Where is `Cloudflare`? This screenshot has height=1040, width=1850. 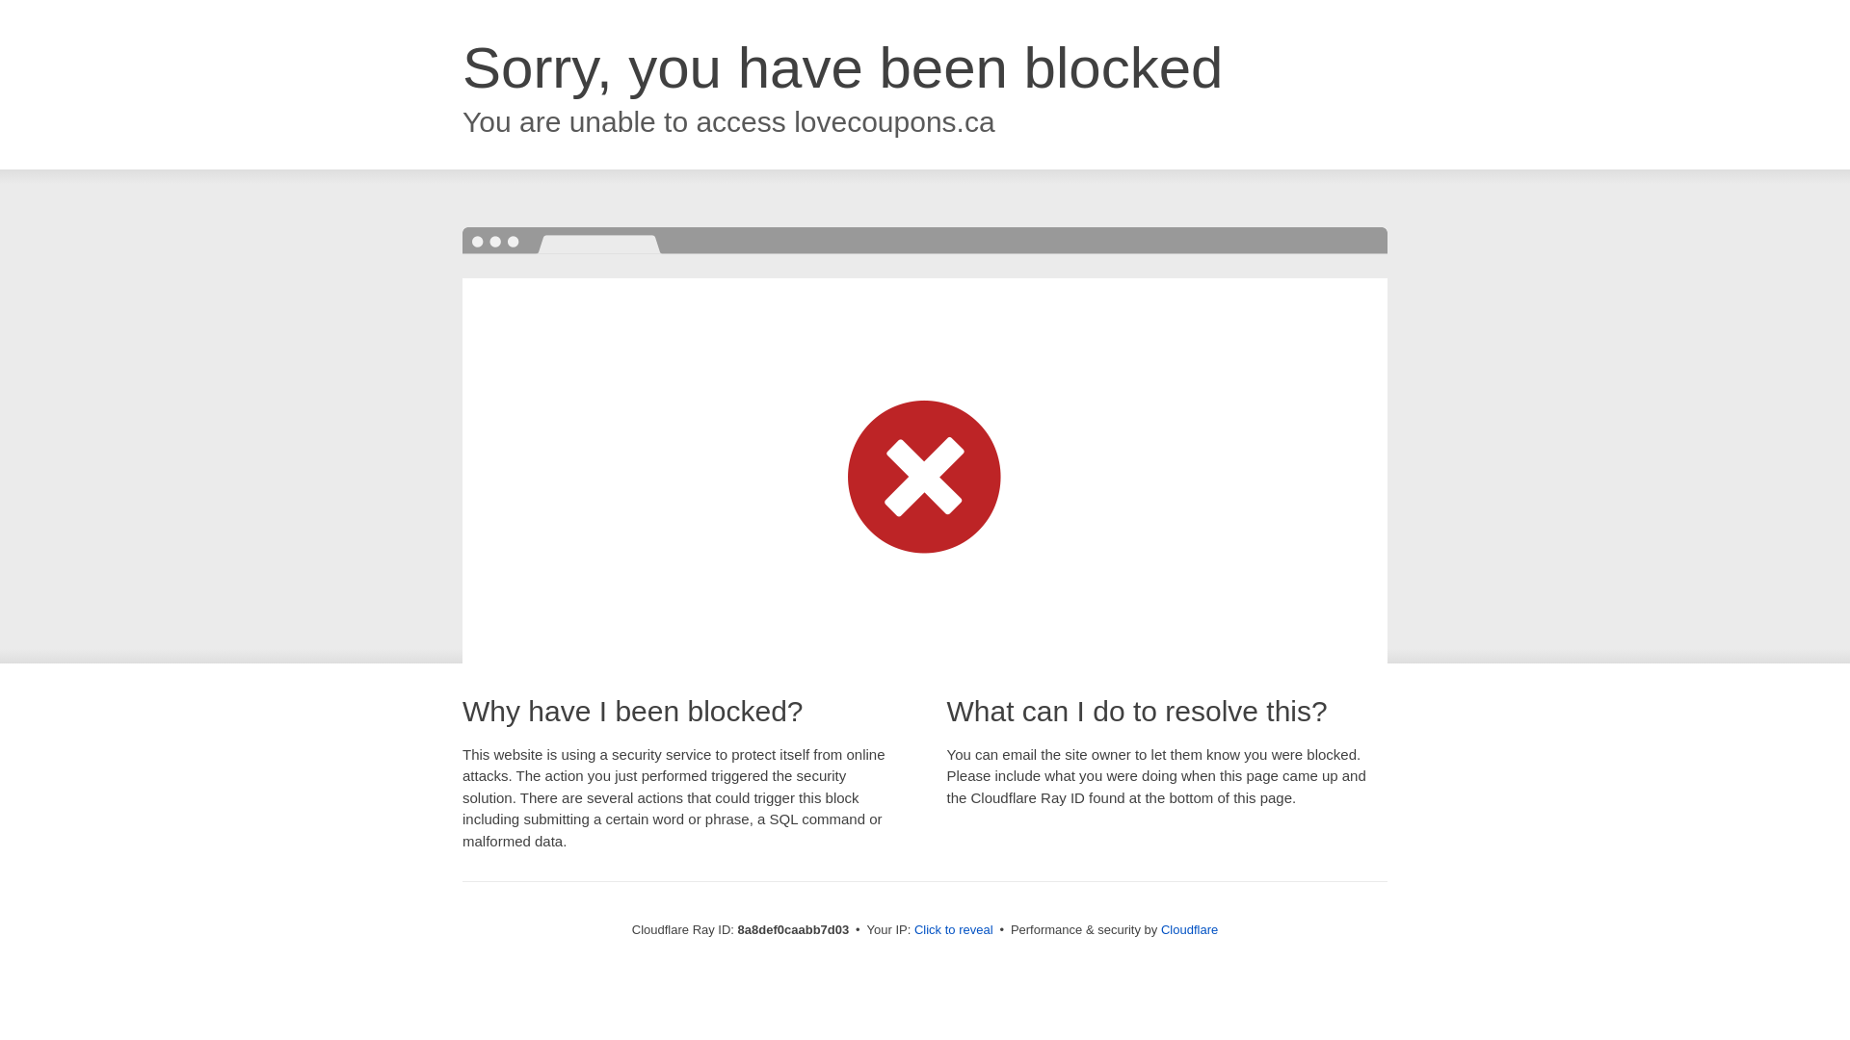 Cloudflare is located at coordinates (1189, 929).